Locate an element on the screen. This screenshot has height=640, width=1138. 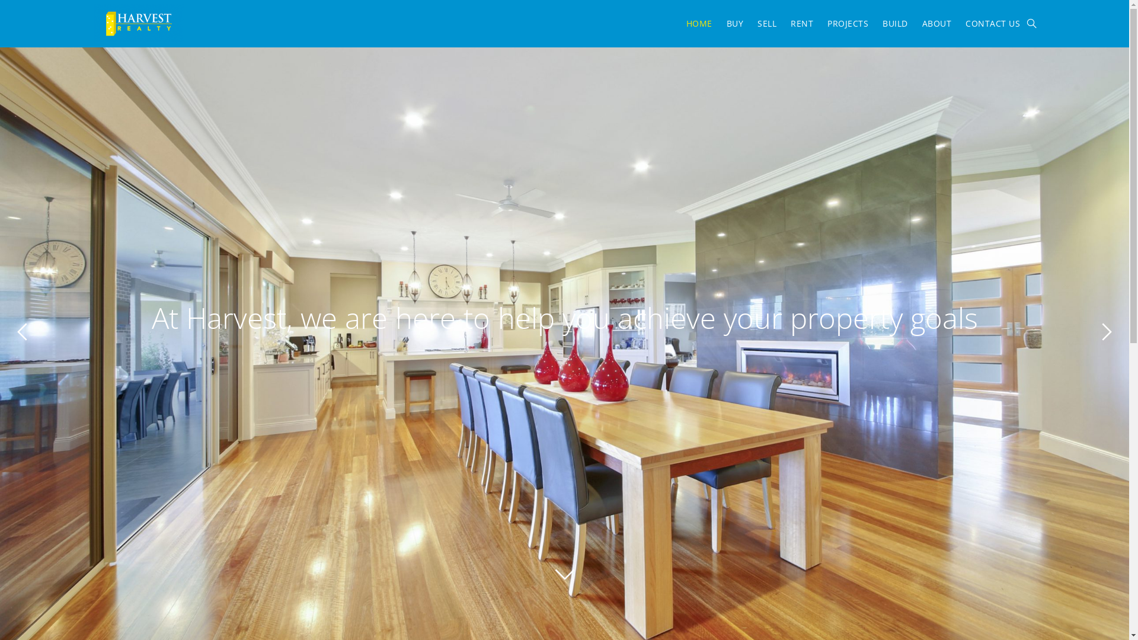
CONTACT US is located at coordinates (993, 24).